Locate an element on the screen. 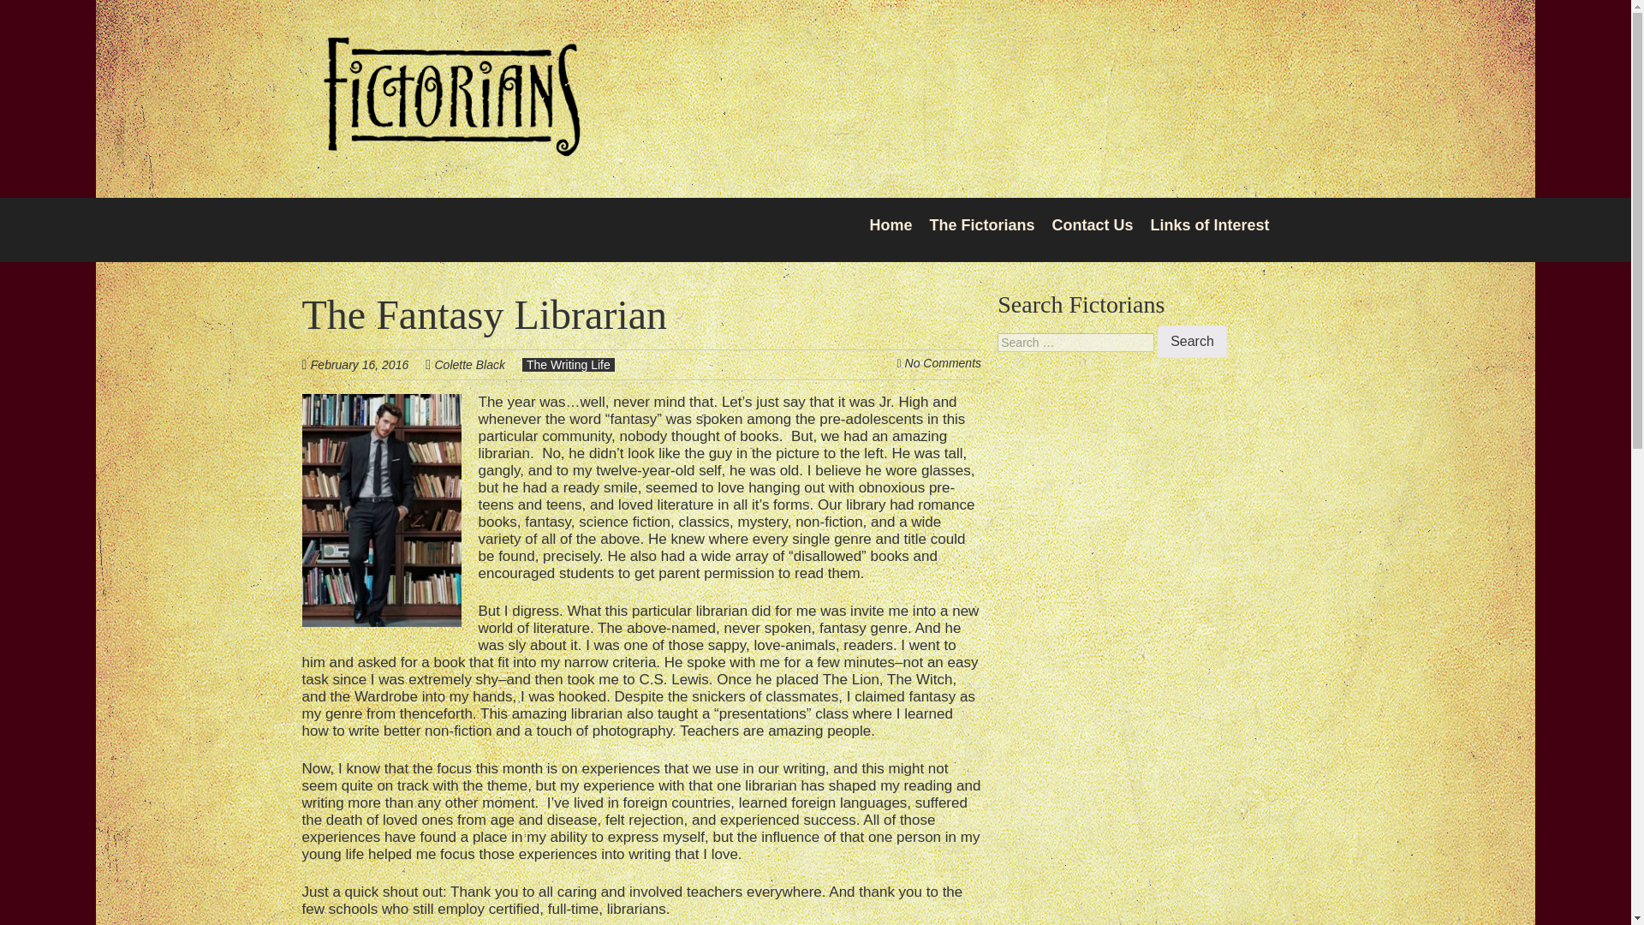 This screenshot has height=925, width=1644. February 16, 2016 is located at coordinates (368, 364).